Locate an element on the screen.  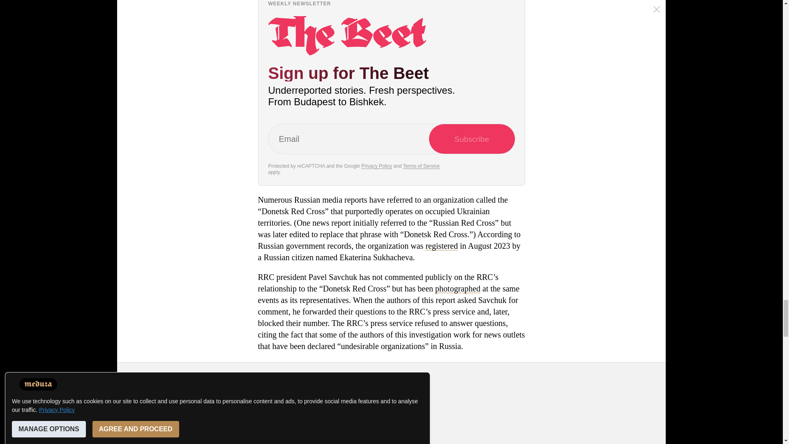
3rd party ad content is located at coordinates (392, 409).